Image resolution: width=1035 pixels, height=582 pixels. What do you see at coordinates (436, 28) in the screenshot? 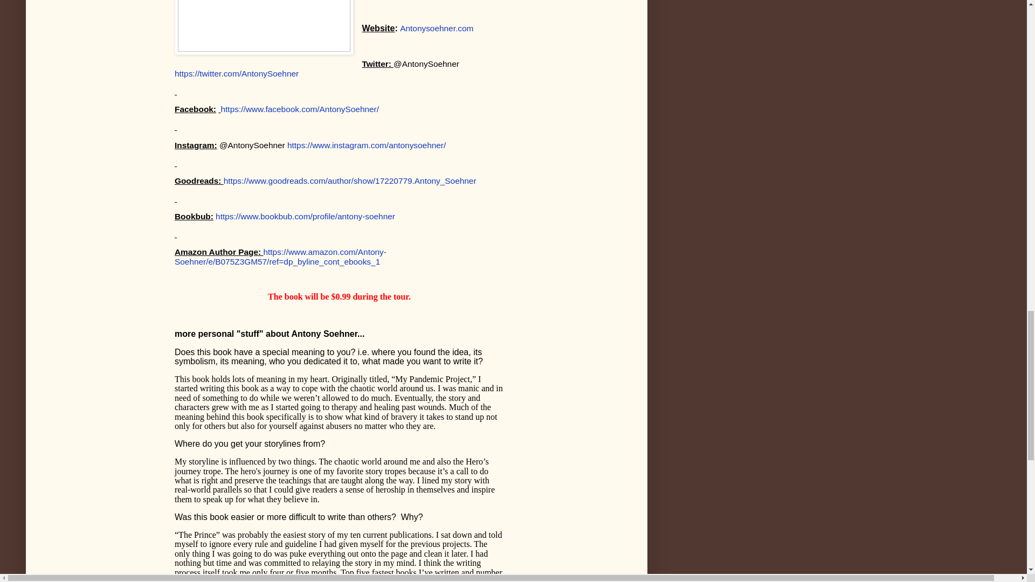
I see `Antonysoehner.com` at bounding box center [436, 28].